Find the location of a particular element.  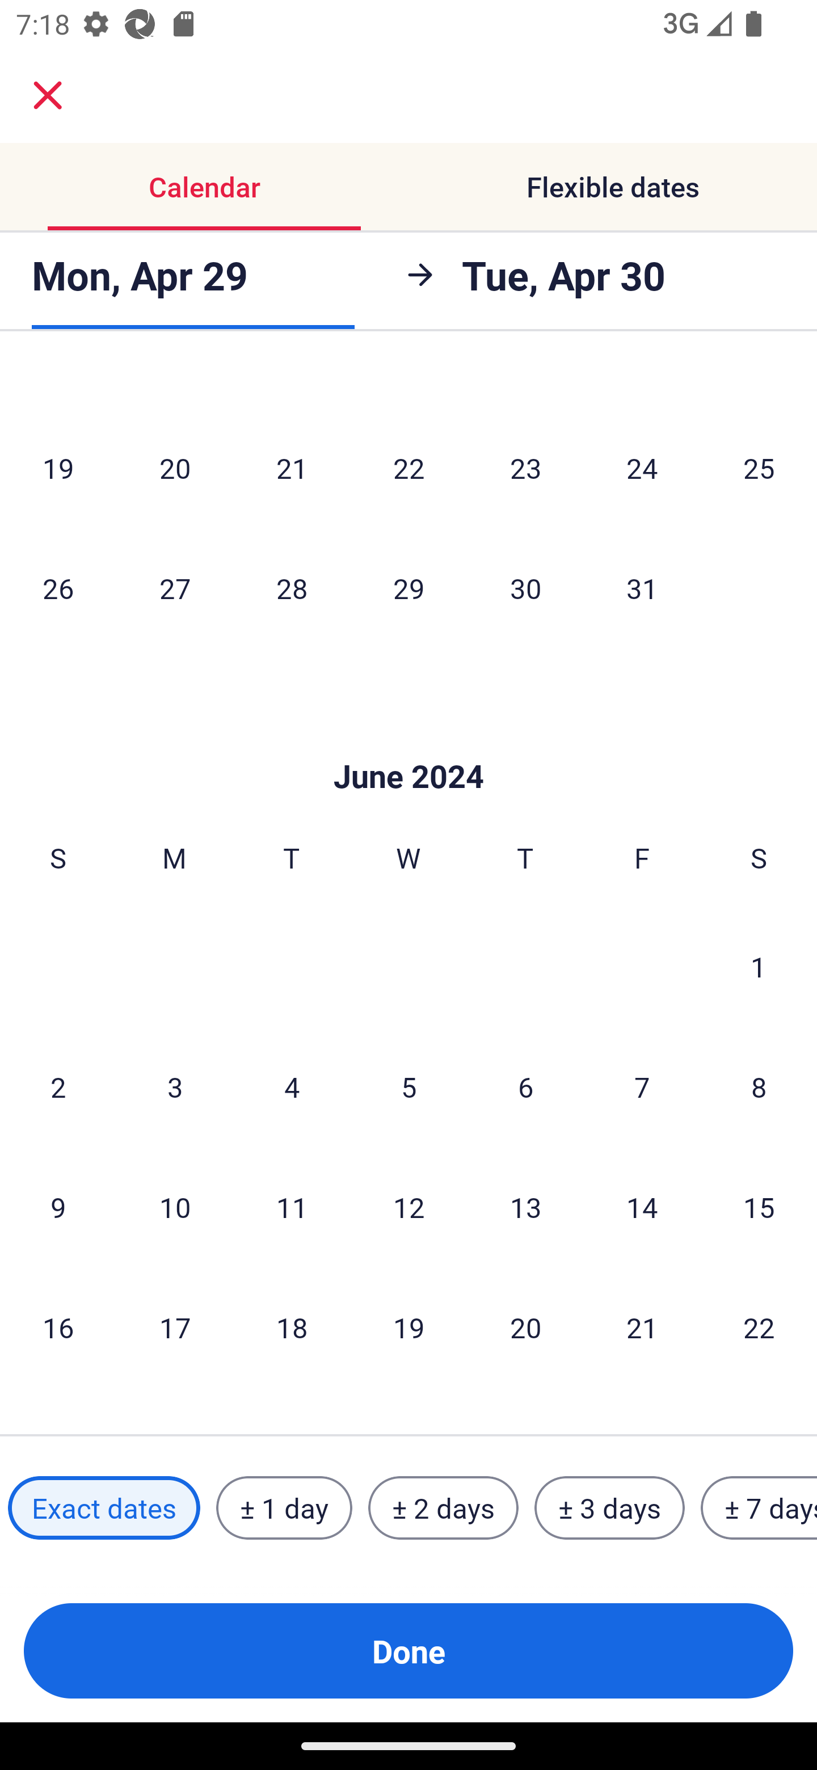

6 Thursday, June 6, 2024 is located at coordinates (525, 1086).